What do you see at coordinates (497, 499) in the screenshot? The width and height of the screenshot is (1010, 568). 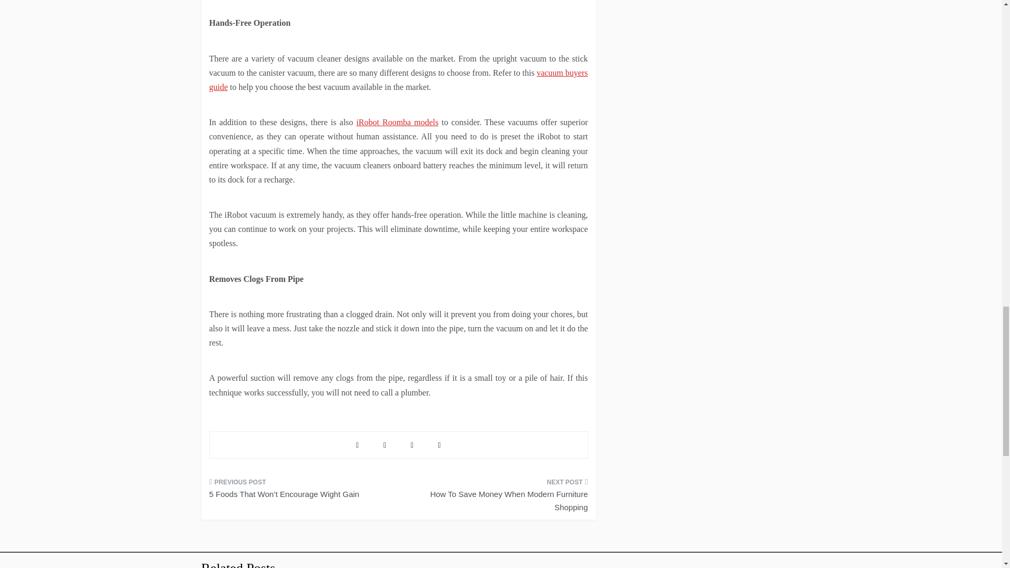 I see `How To Save Money When Modern Furniture Shopping` at bounding box center [497, 499].